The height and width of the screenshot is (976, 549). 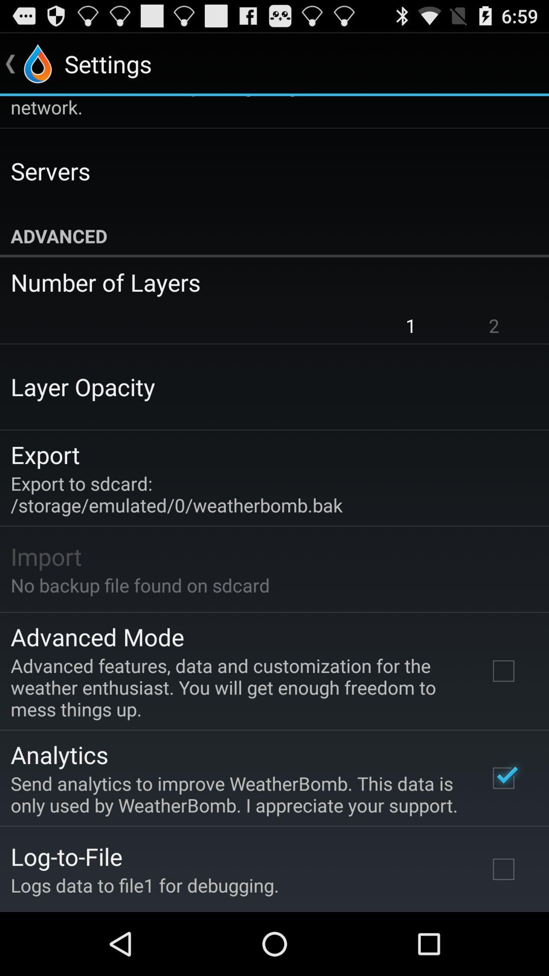 What do you see at coordinates (267, 108) in the screenshot?
I see `flip to default action when item` at bounding box center [267, 108].